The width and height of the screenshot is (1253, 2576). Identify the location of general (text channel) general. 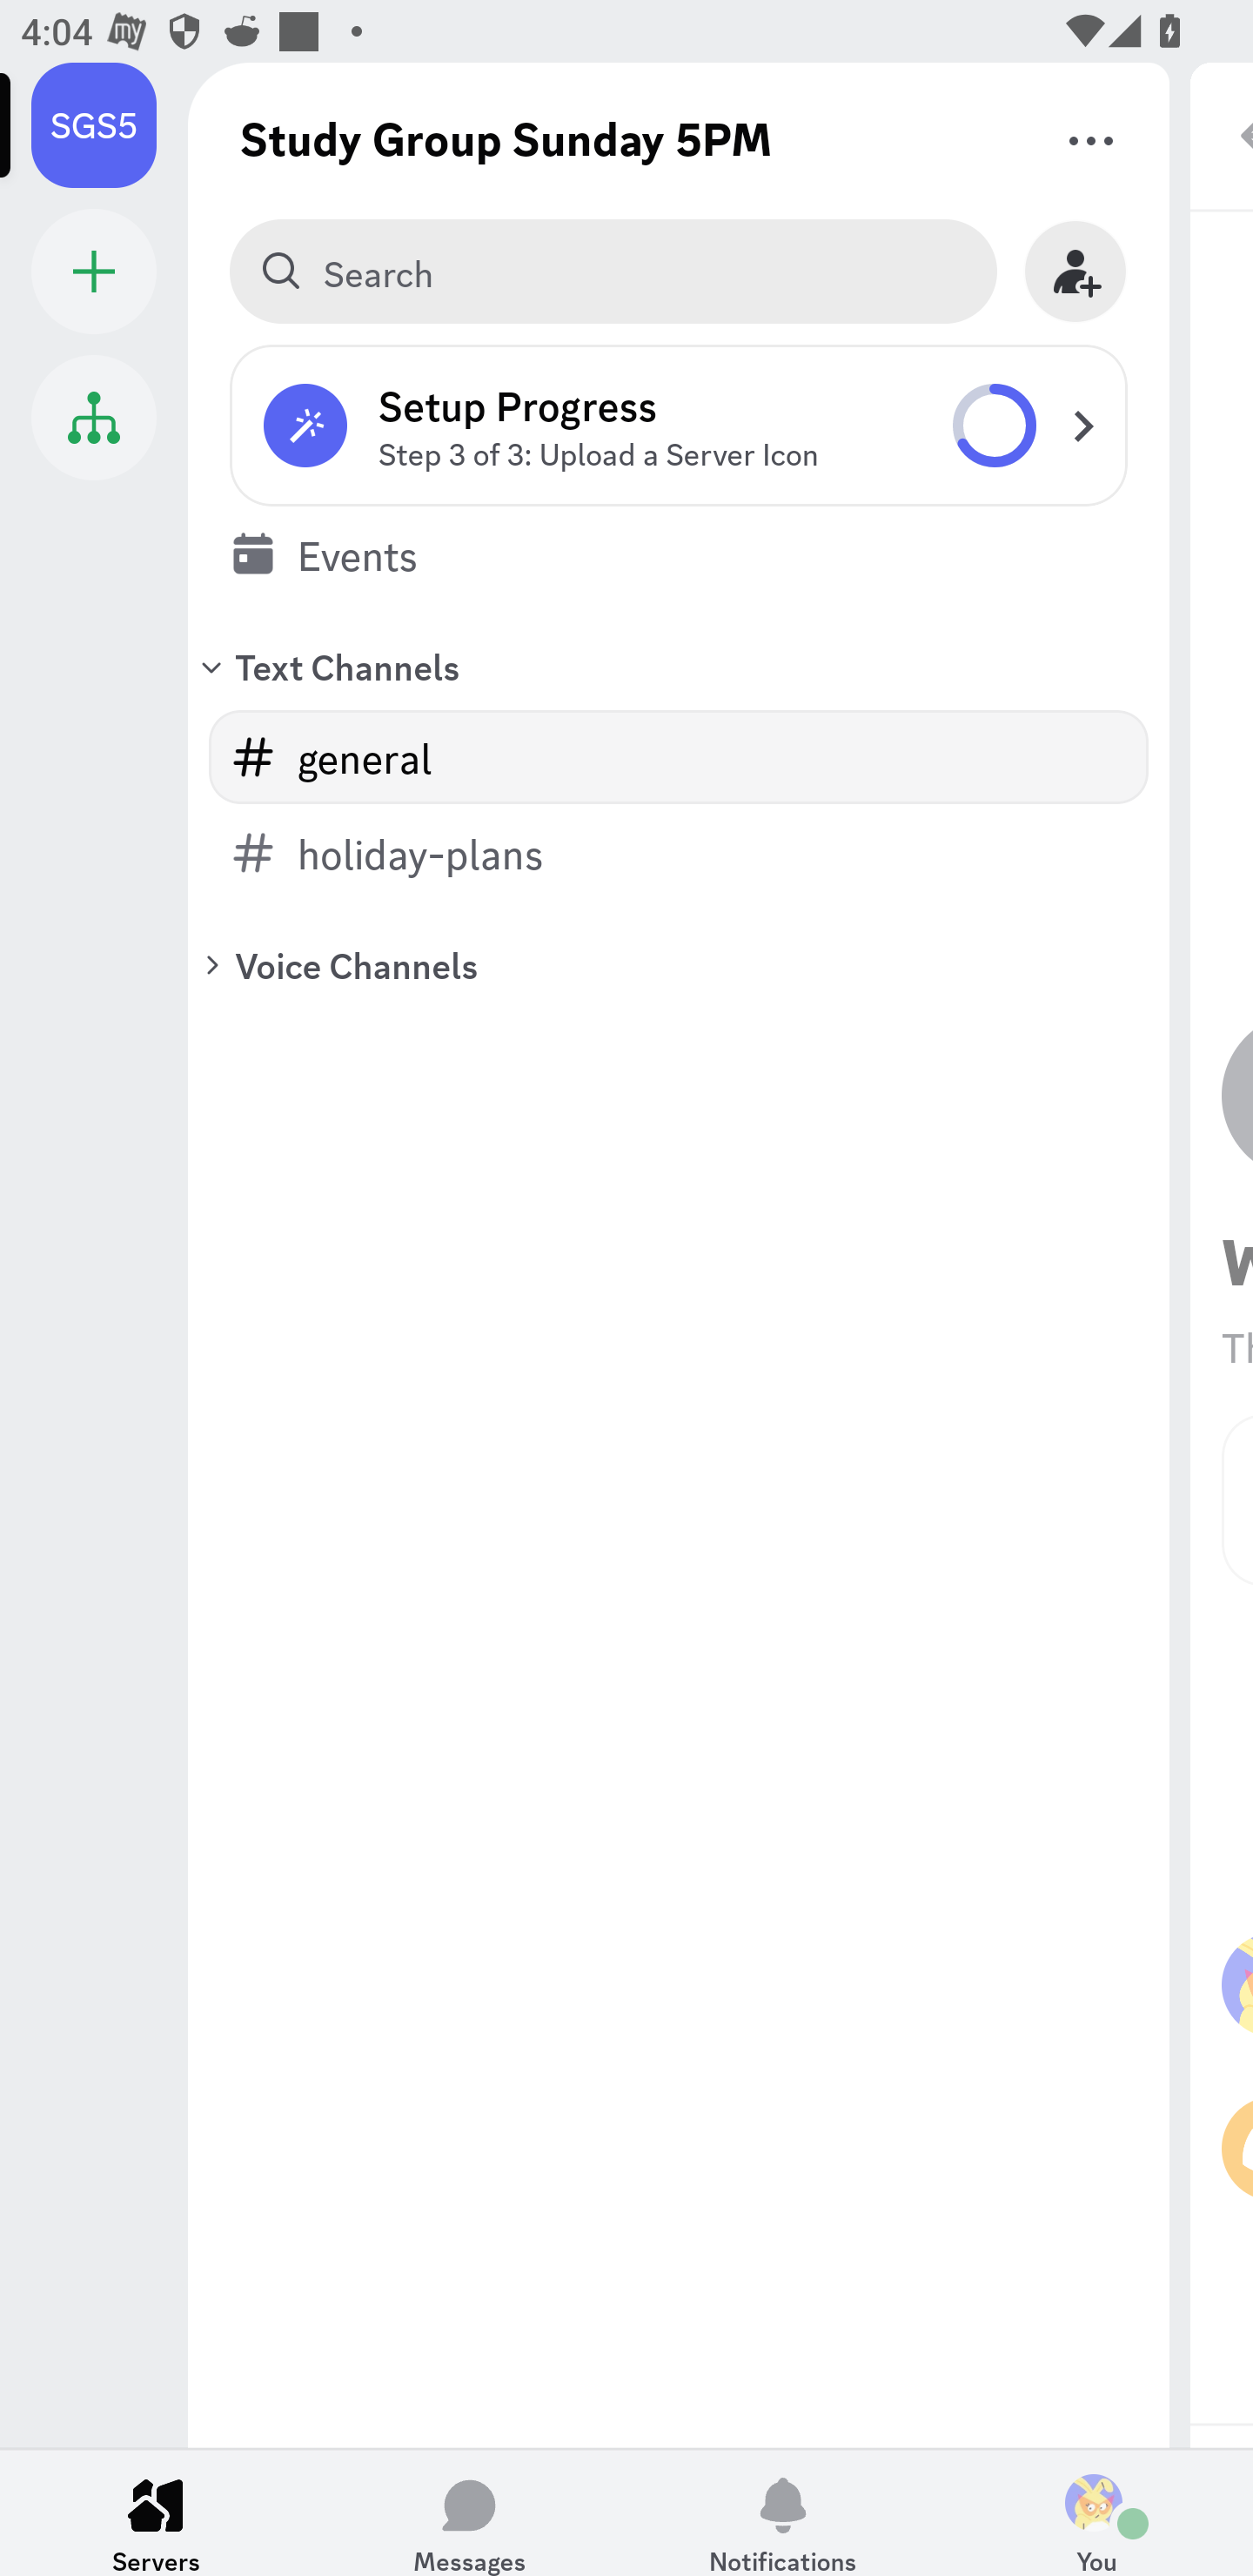
(679, 757).